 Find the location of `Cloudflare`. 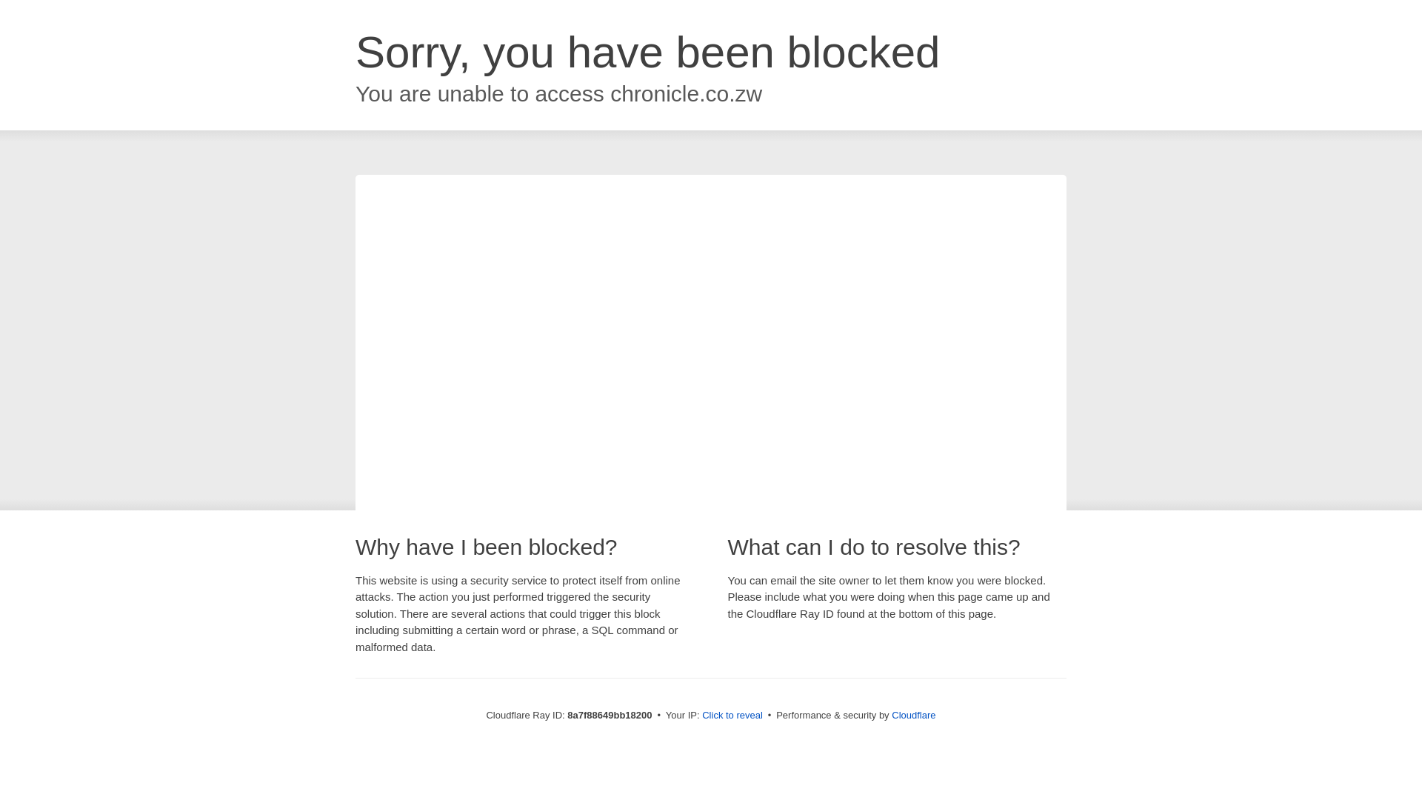

Cloudflare is located at coordinates (913, 715).